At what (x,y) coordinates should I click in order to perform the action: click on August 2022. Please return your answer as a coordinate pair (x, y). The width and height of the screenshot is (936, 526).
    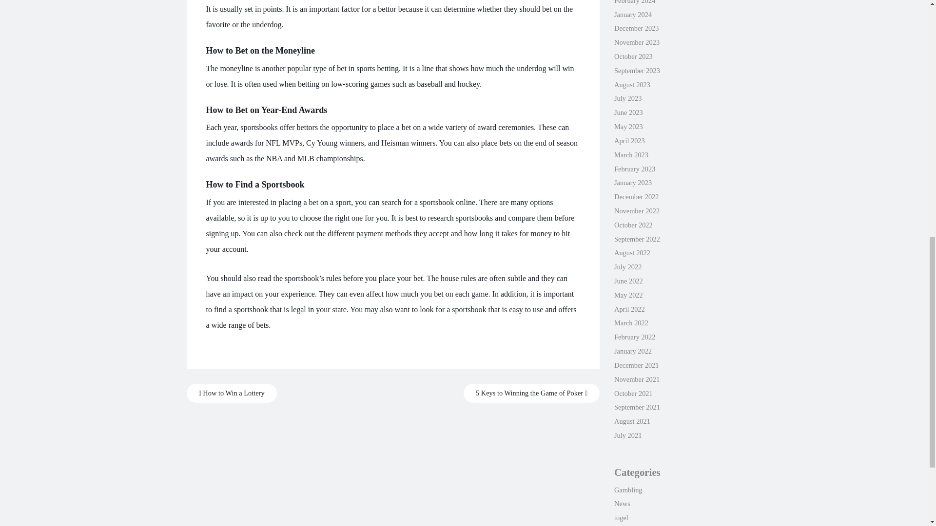
    Looking at the image, I should click on (632, 252).